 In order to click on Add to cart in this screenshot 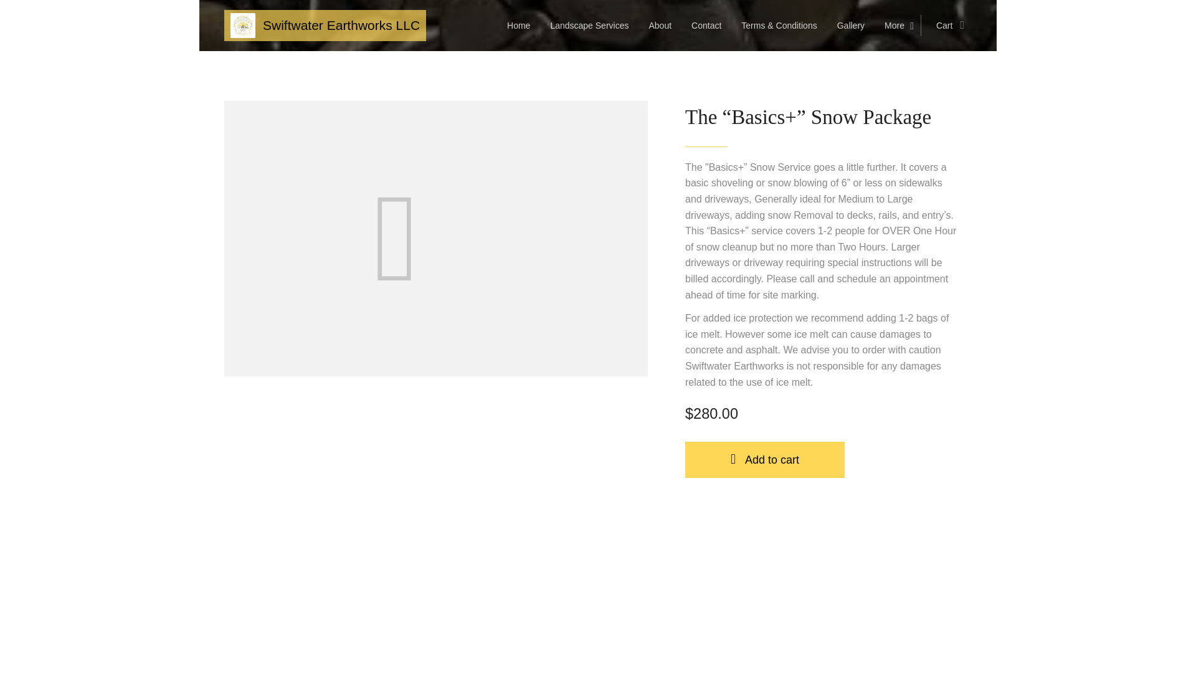, I will do `click(765, 460)`.